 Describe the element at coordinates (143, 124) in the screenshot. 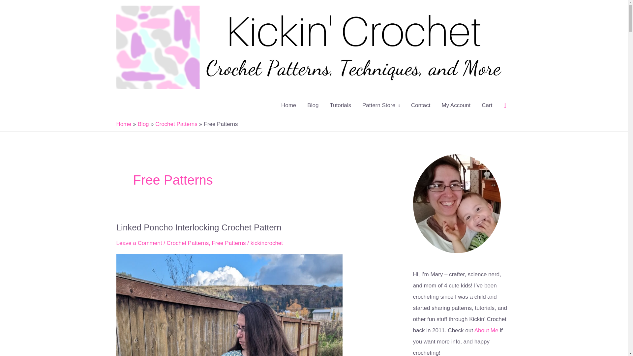

I see `Blog` at that location.